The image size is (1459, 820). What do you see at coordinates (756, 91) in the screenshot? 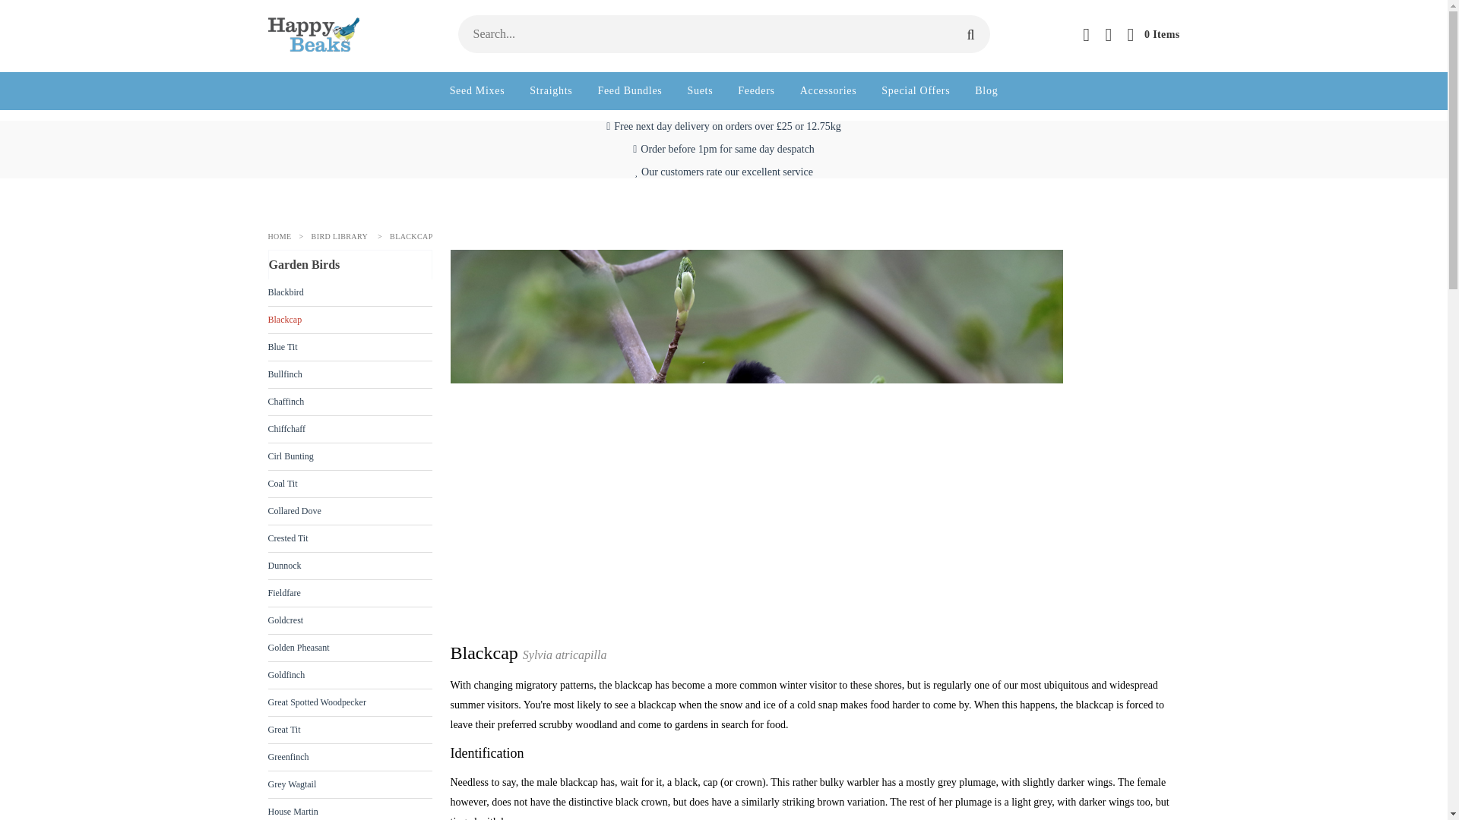
I see `Feeders` at bounding box center [756, 91].